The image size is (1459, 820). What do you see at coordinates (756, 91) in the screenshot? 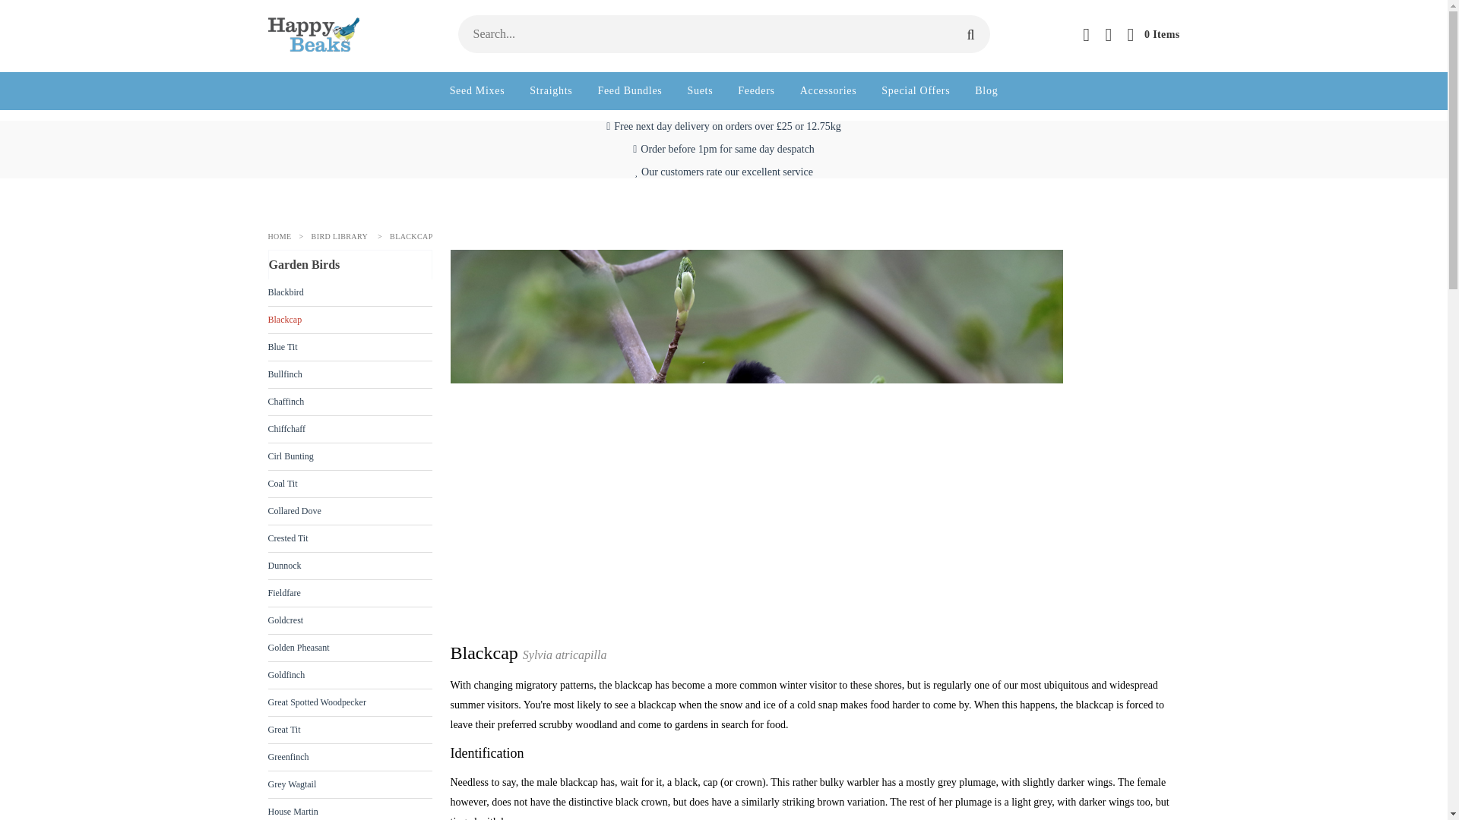
I see `Feeders` at bounding box center [756, 91].